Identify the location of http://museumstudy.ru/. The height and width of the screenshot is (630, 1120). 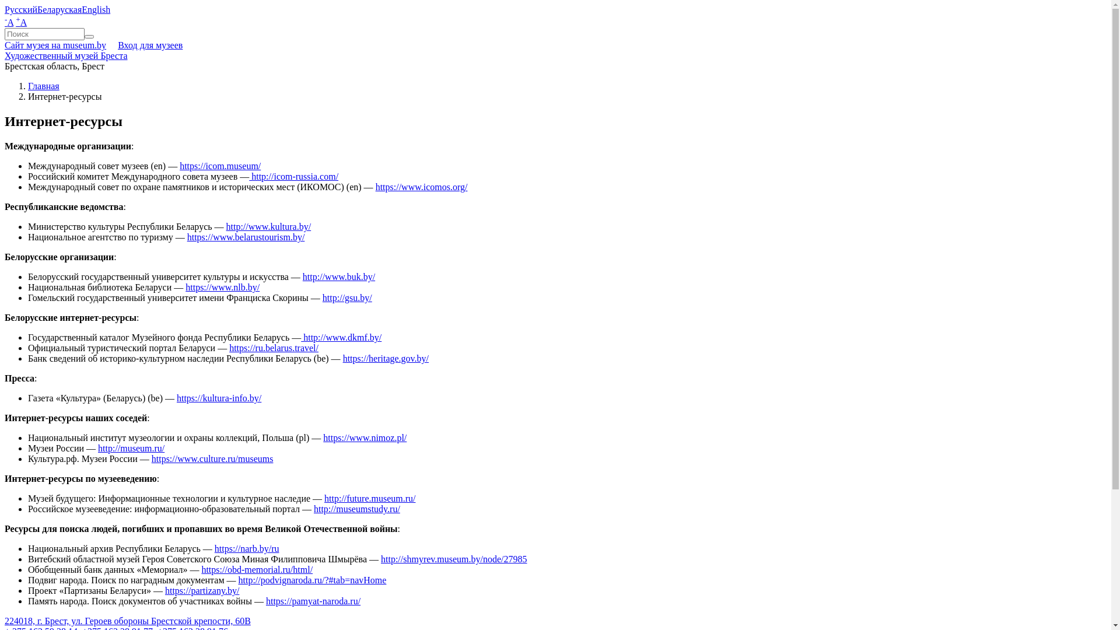
(357, 509).